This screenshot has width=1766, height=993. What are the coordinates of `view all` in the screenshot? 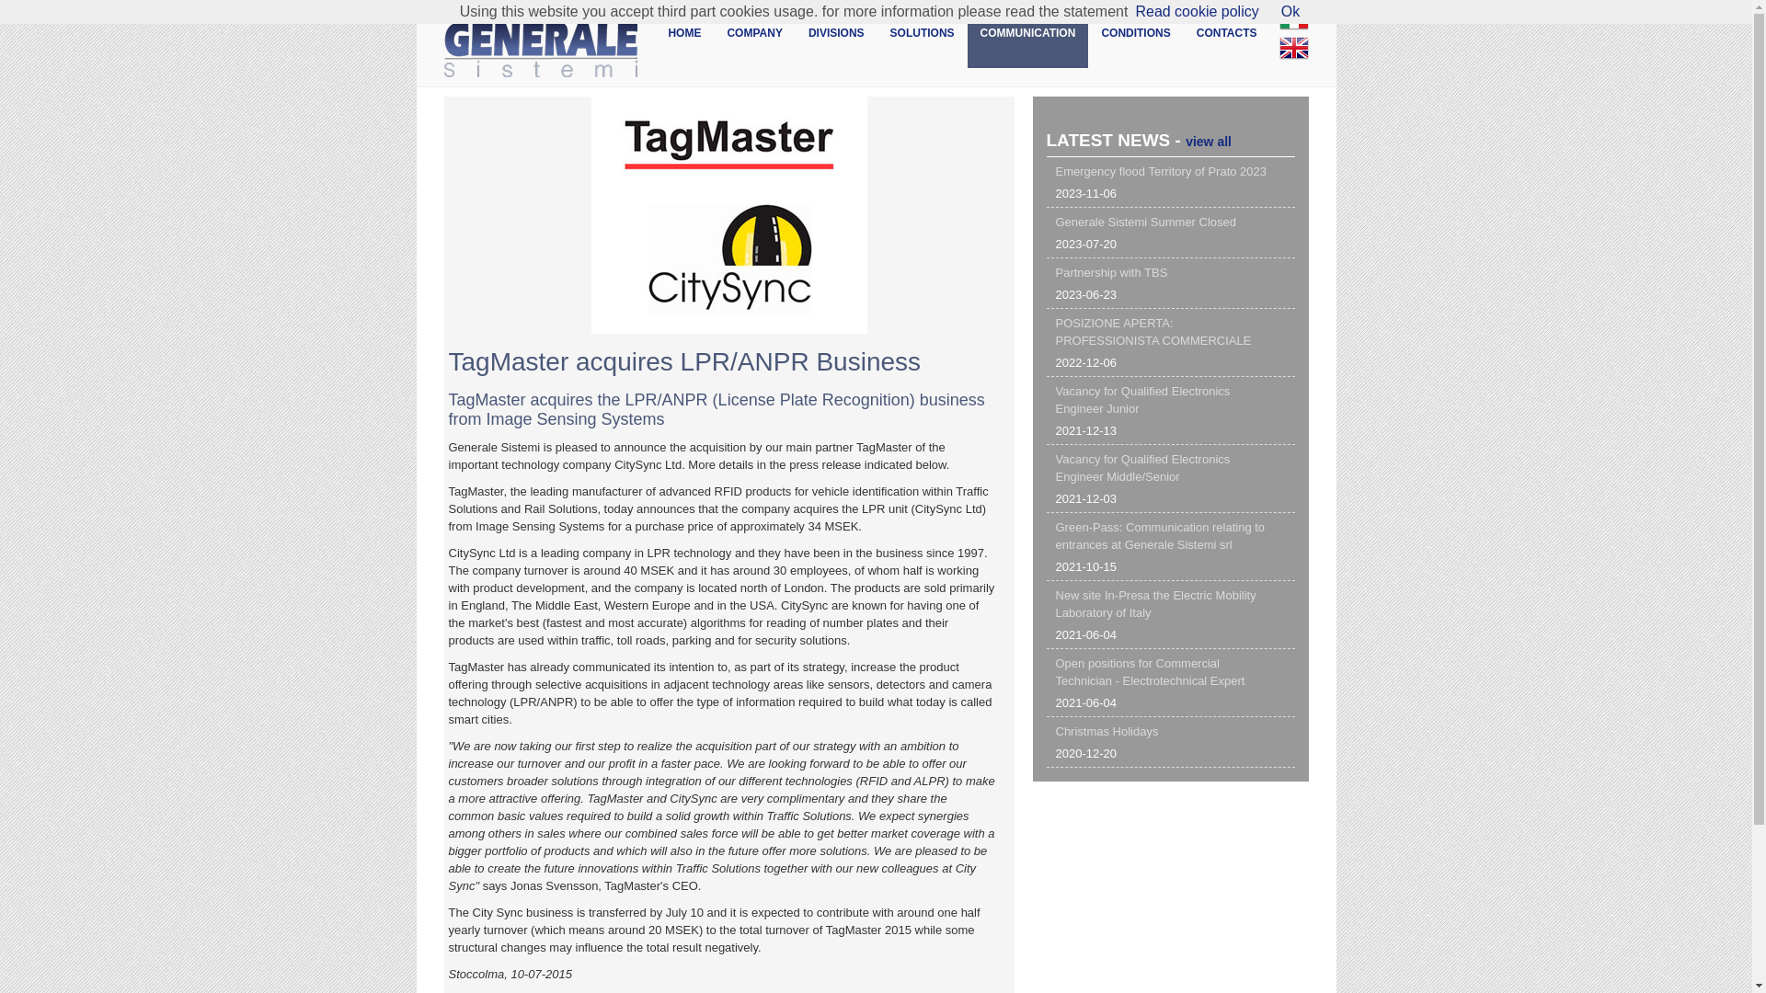 It's located at (684, 36).